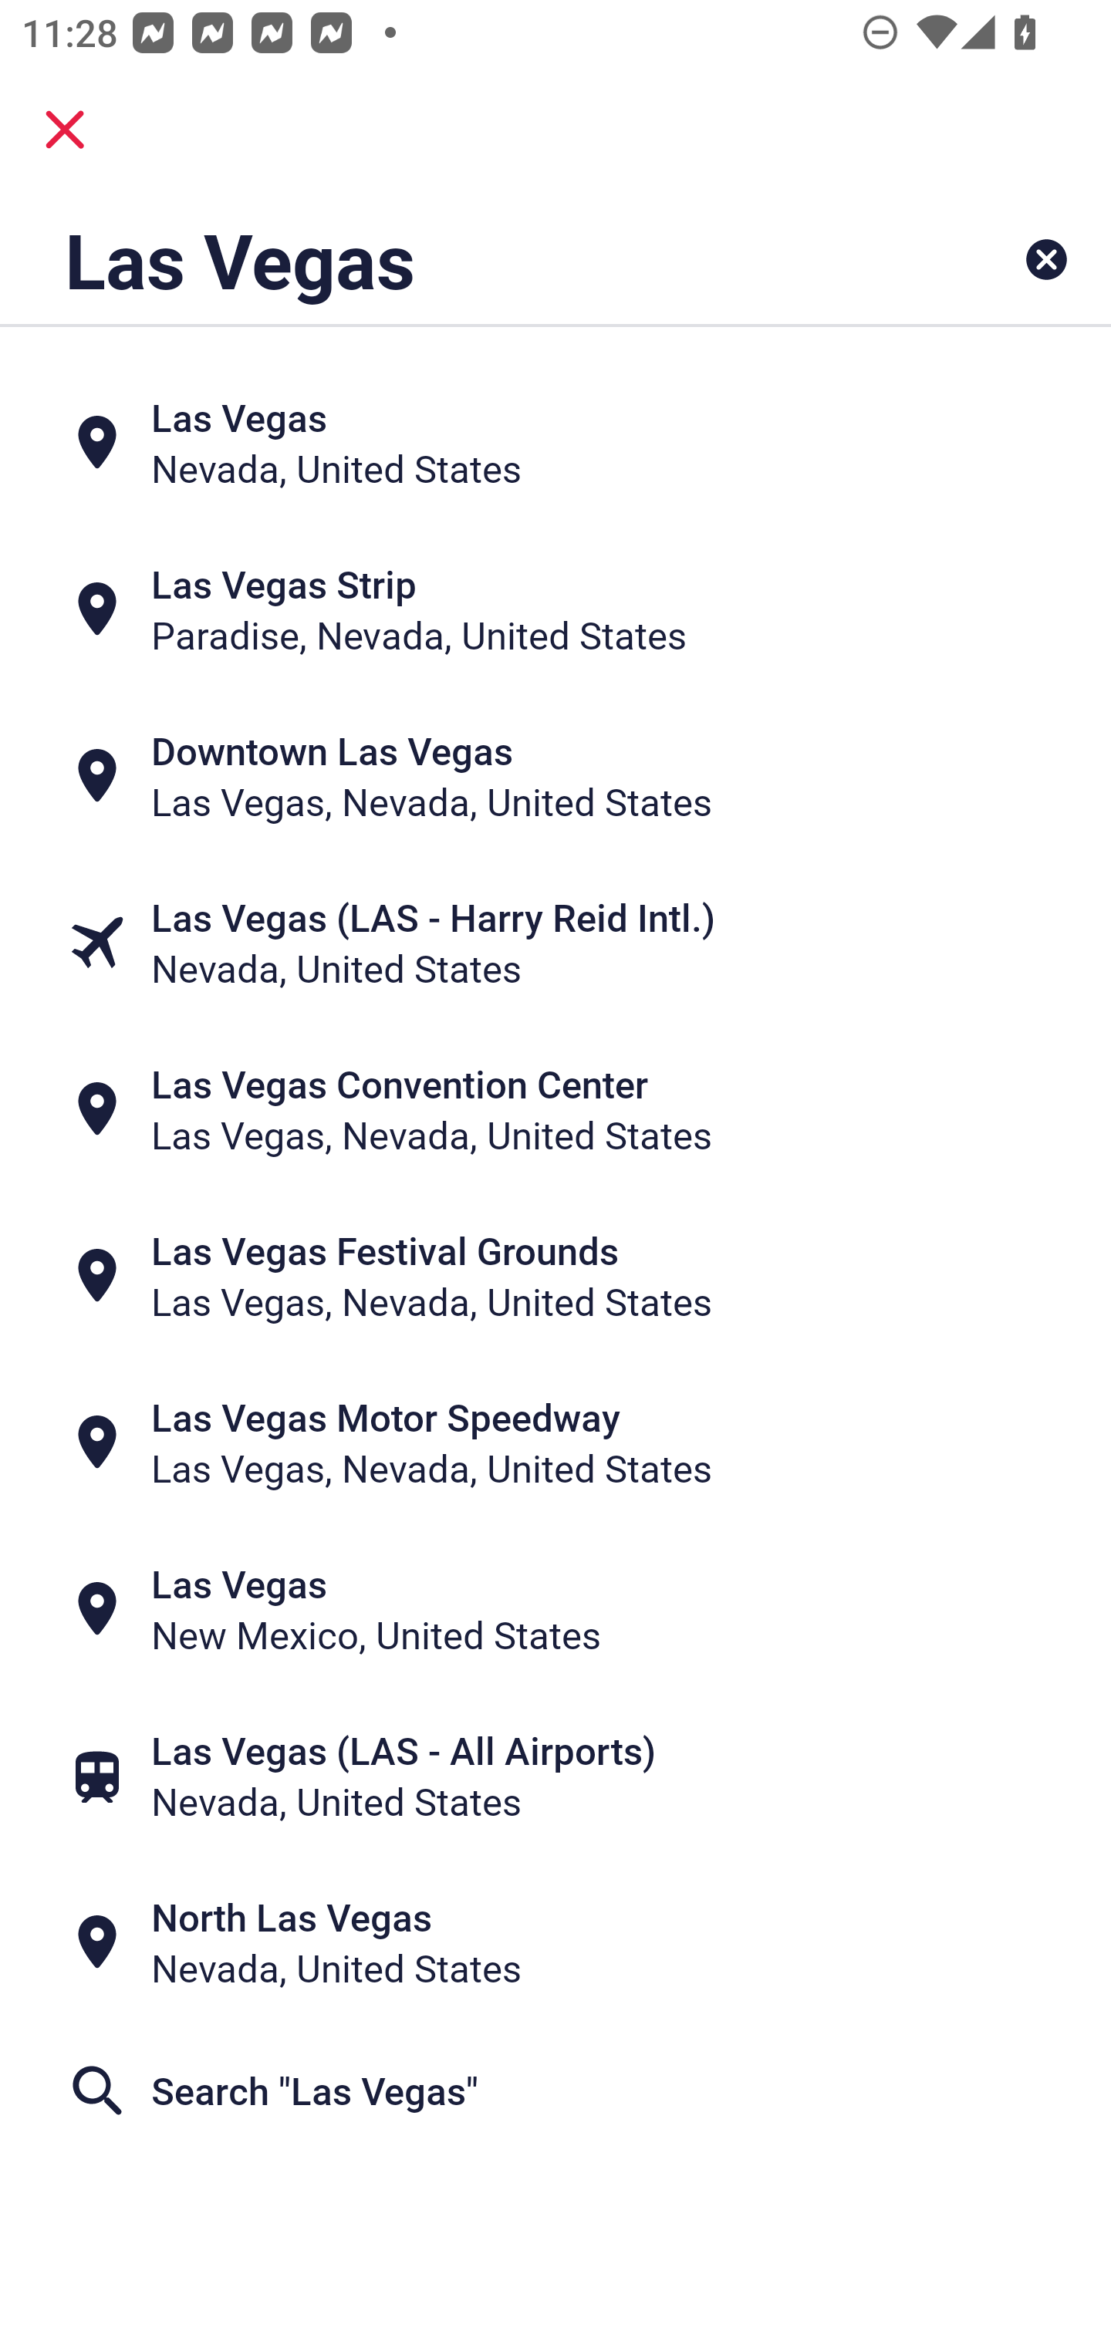  What do you see at coordinates (1046, 259) in the screenshot?
I see `Clear` at bounding box center [1046, 259].